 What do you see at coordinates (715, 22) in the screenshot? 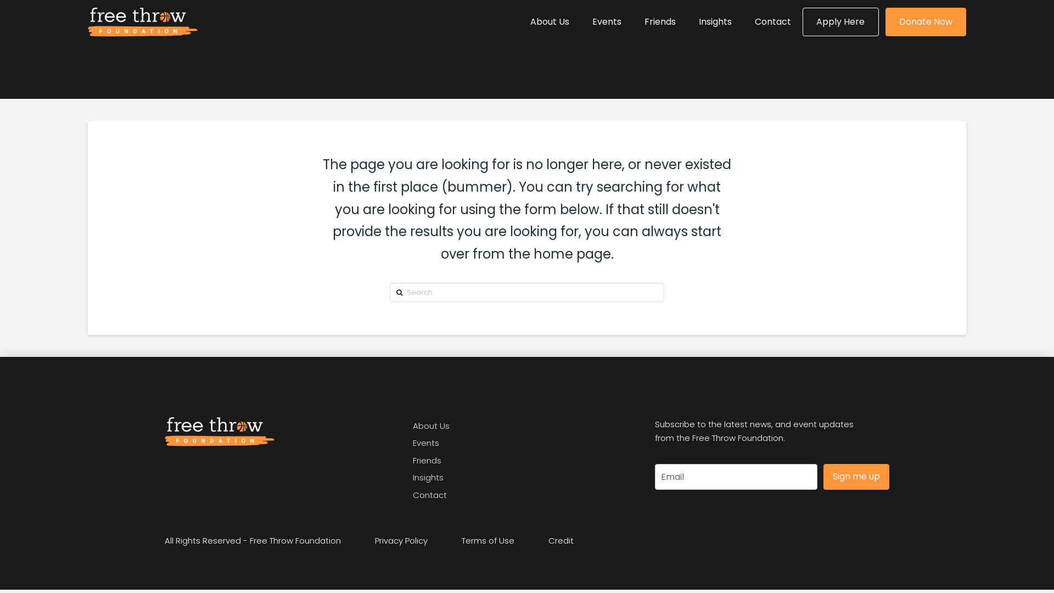
I see `Insights` at bounding box center [715, 22].